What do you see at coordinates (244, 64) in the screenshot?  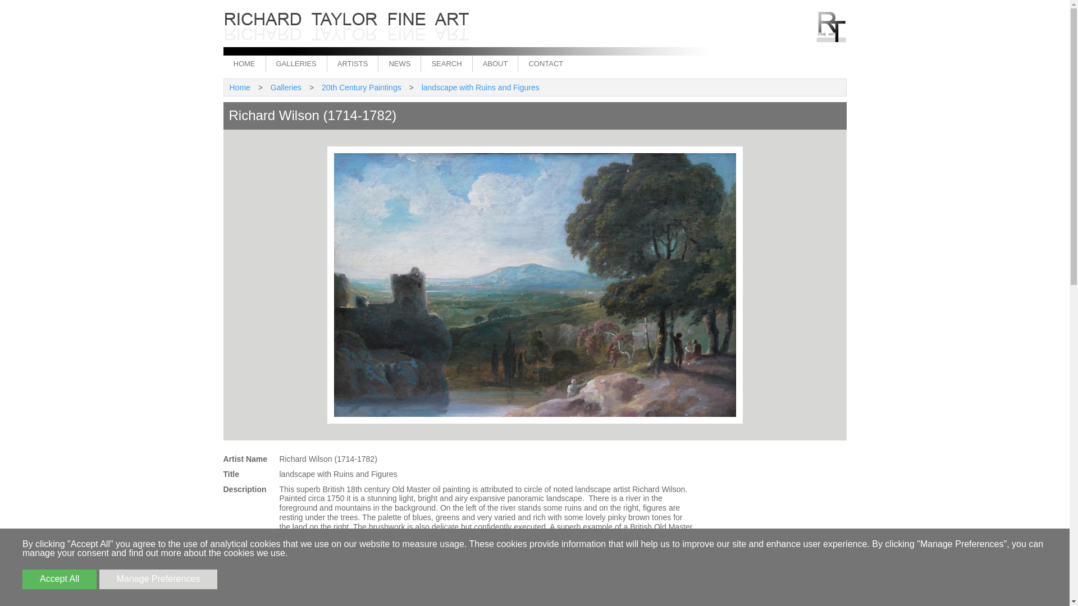 I see `HOME` at bounding box center [244, 64].